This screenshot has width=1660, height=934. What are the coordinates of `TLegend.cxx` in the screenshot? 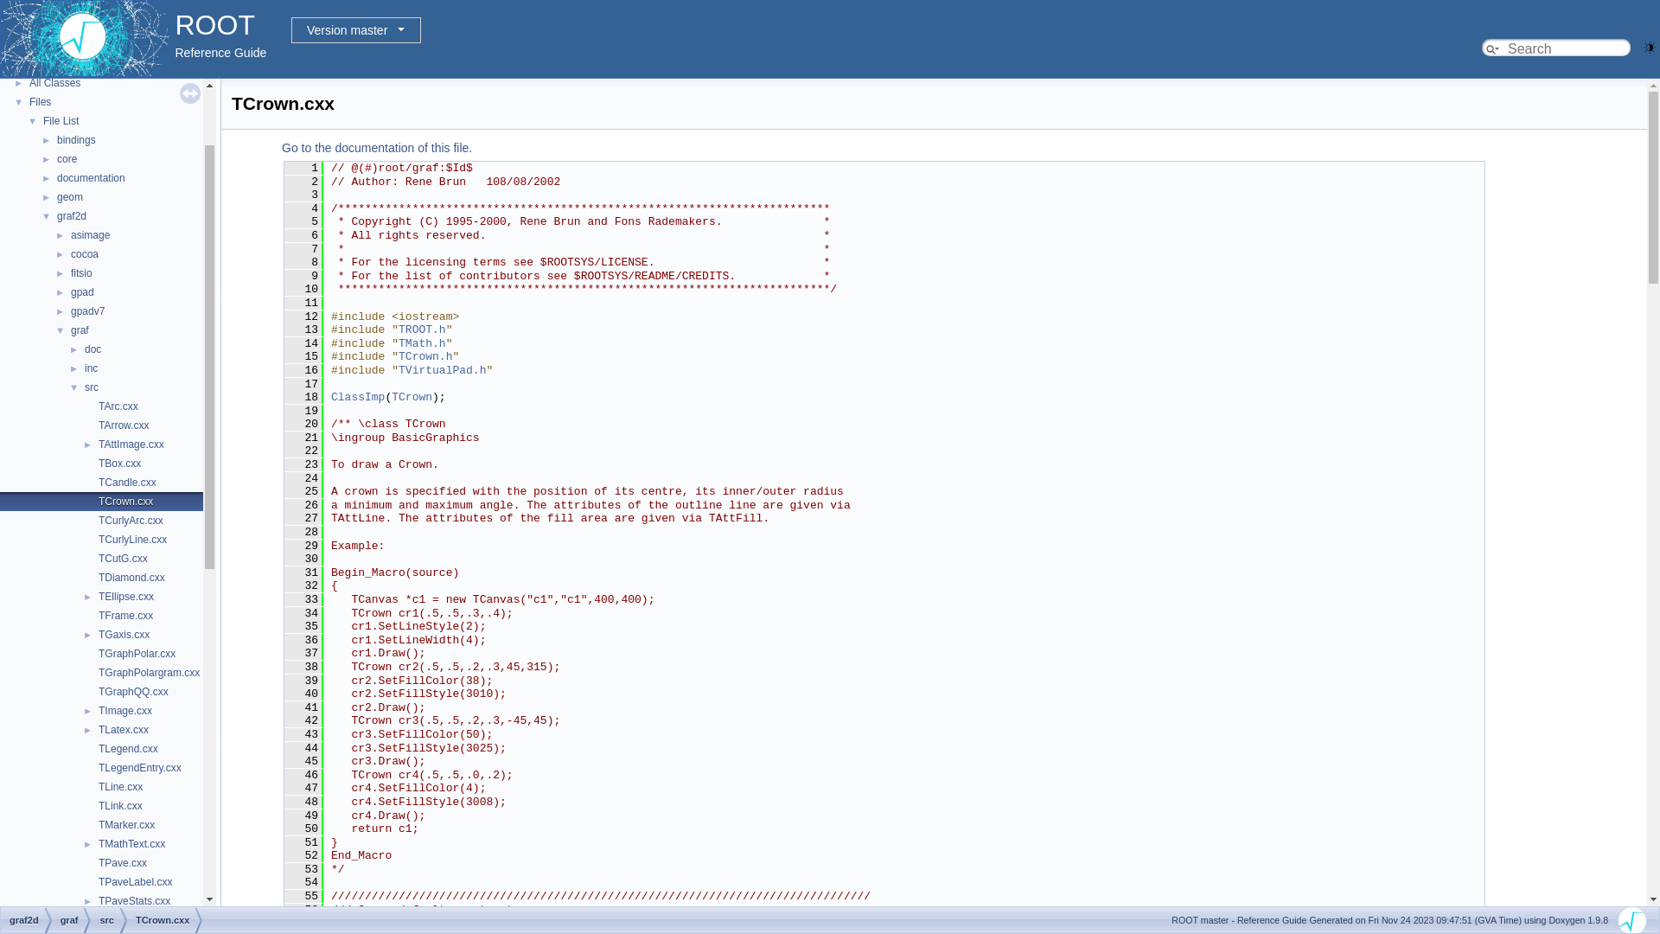 It's located at (128, 749).